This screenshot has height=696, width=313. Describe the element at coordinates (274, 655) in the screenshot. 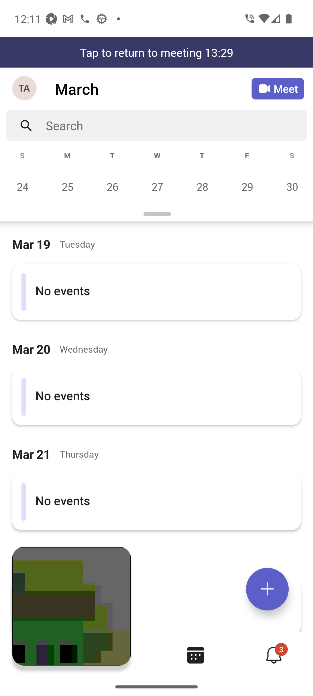

I see `Activity tab,4 of 4, not selected, 3 new 3` at that location.